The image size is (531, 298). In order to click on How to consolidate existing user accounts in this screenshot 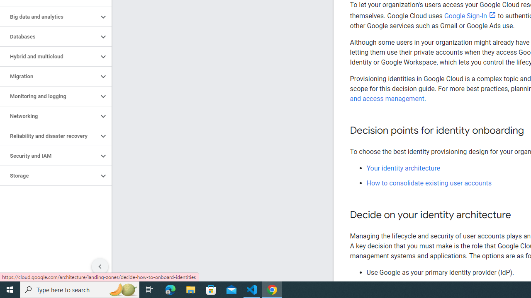, I will do `click(429, 183)`.